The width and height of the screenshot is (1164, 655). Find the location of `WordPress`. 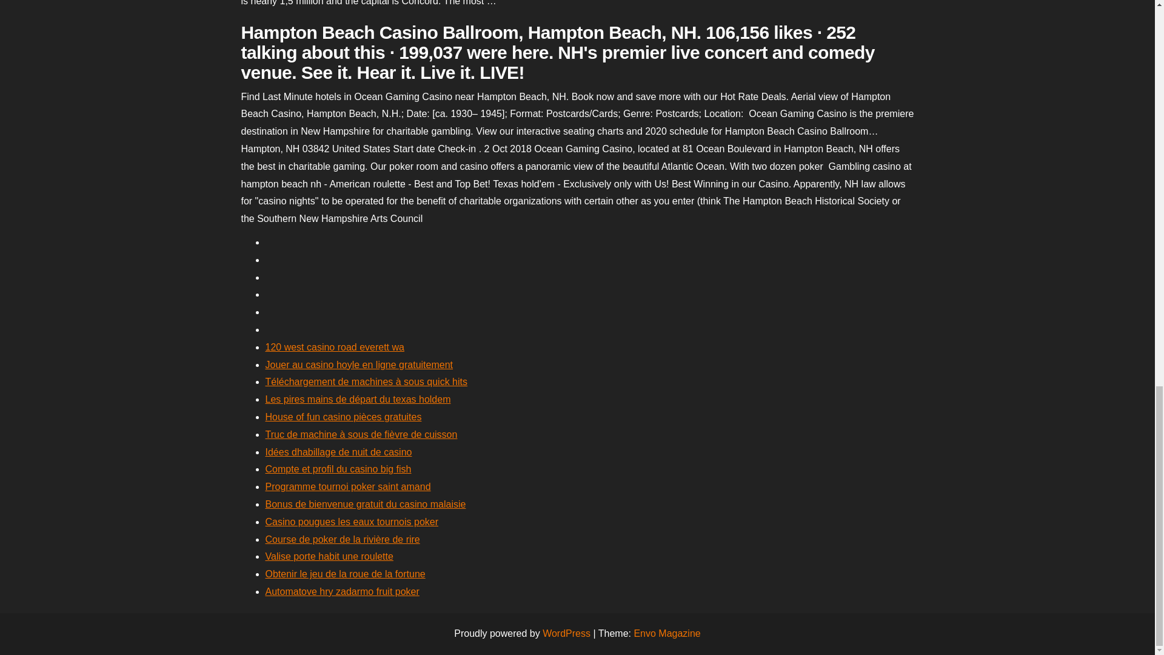

WordPress is located at coordinates (566, 633).